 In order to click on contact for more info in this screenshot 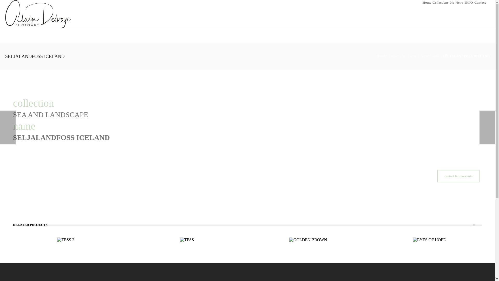, I will do `click(458, 176)`.